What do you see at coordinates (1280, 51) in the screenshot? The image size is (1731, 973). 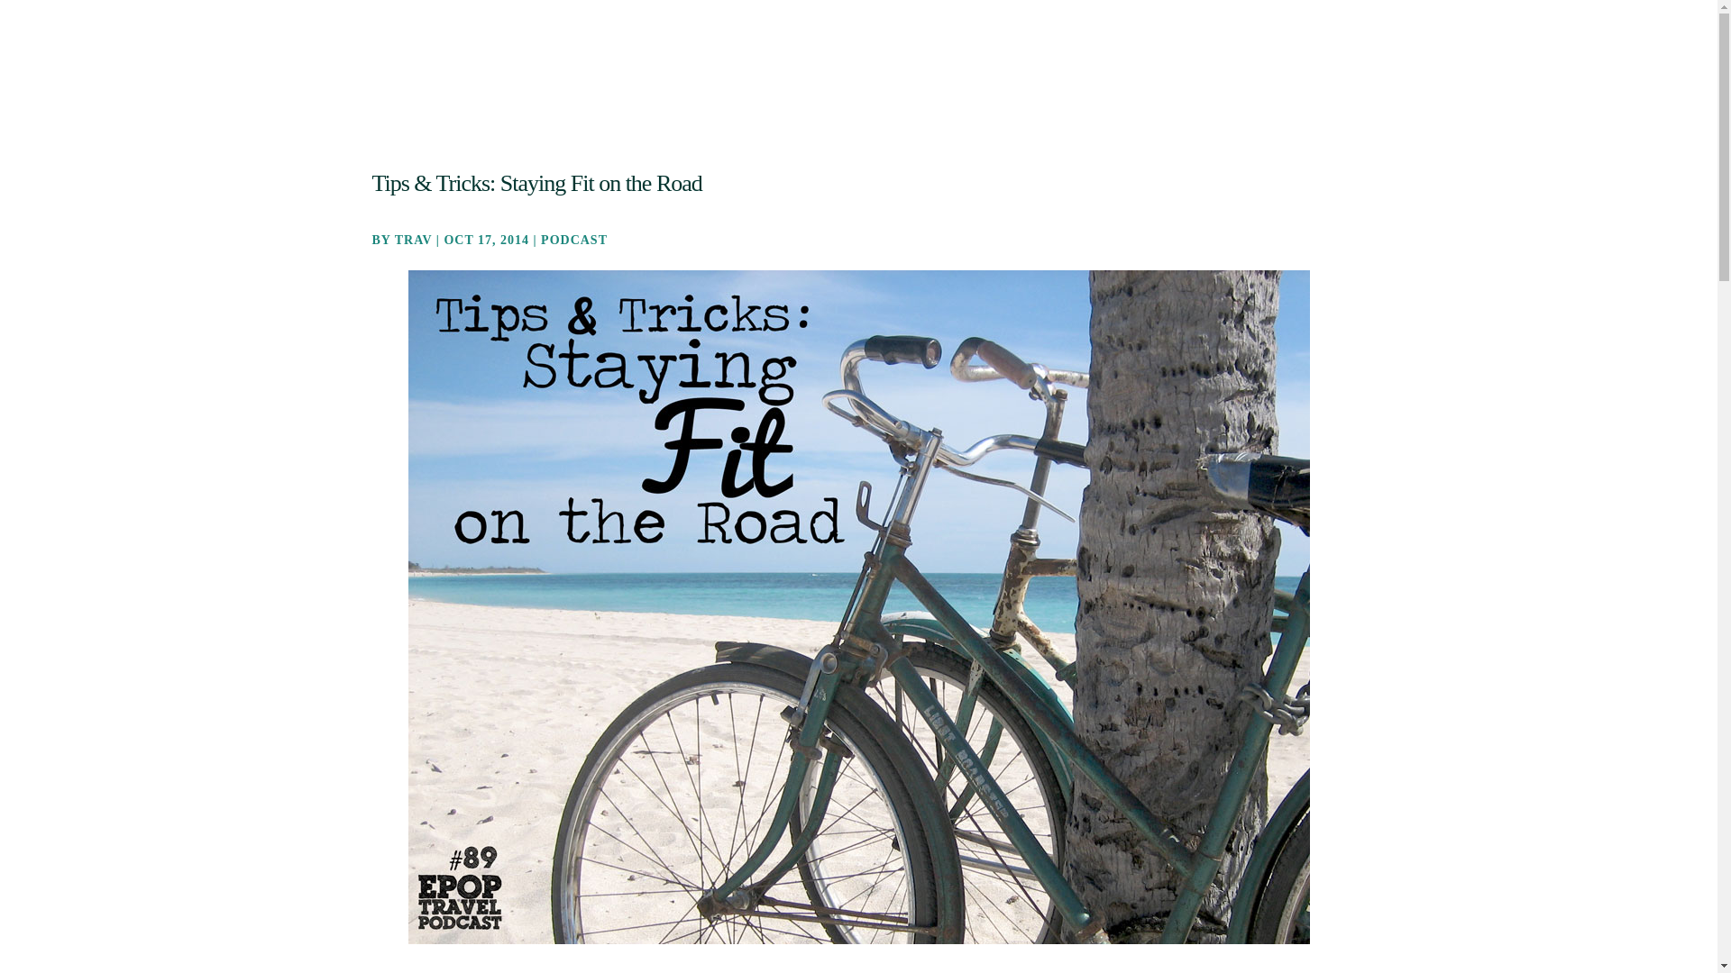 I see `Resources` at bounding box center [1280, 51].